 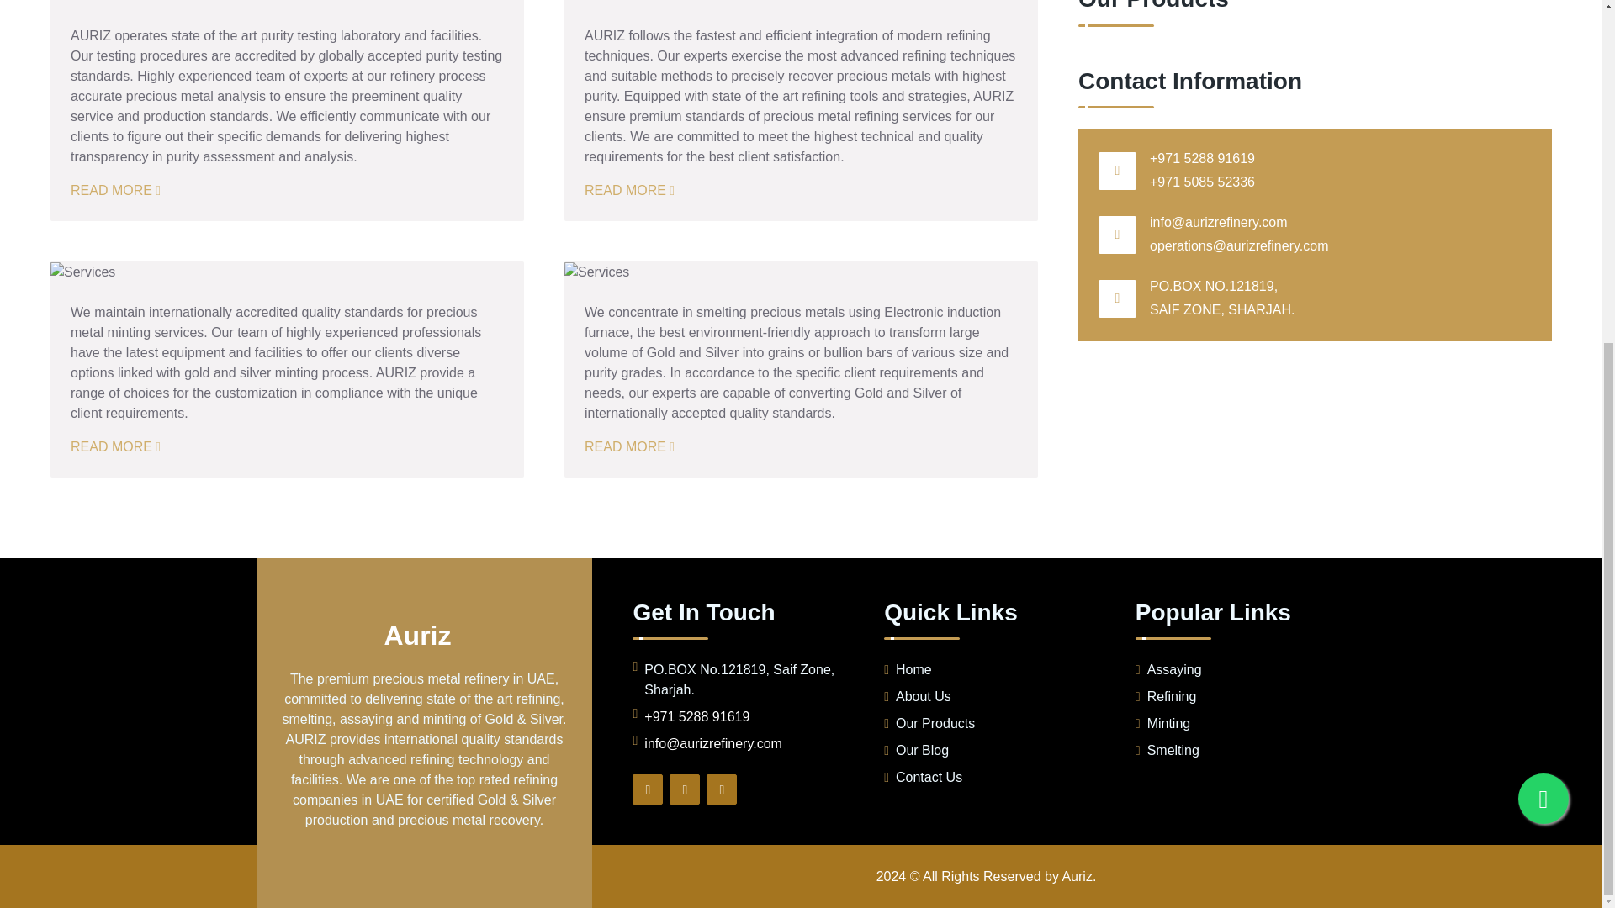 What do you see at coordinates (115, 190) in the screenshot?
I see `READ MORE` at bounding box center [115, 190].